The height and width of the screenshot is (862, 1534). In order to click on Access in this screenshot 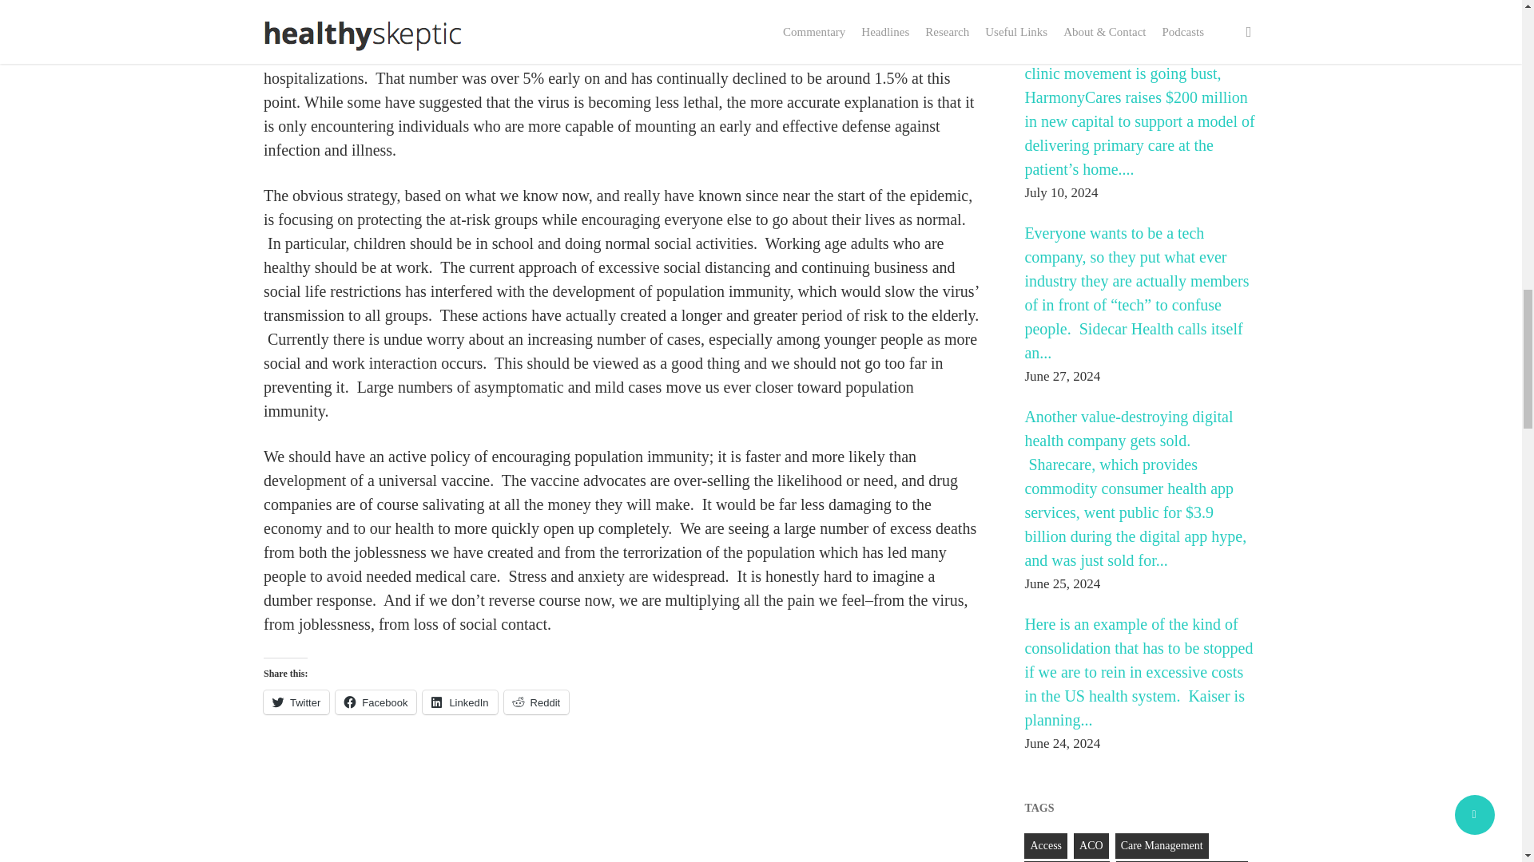, I will do `click(1046, 846)`.